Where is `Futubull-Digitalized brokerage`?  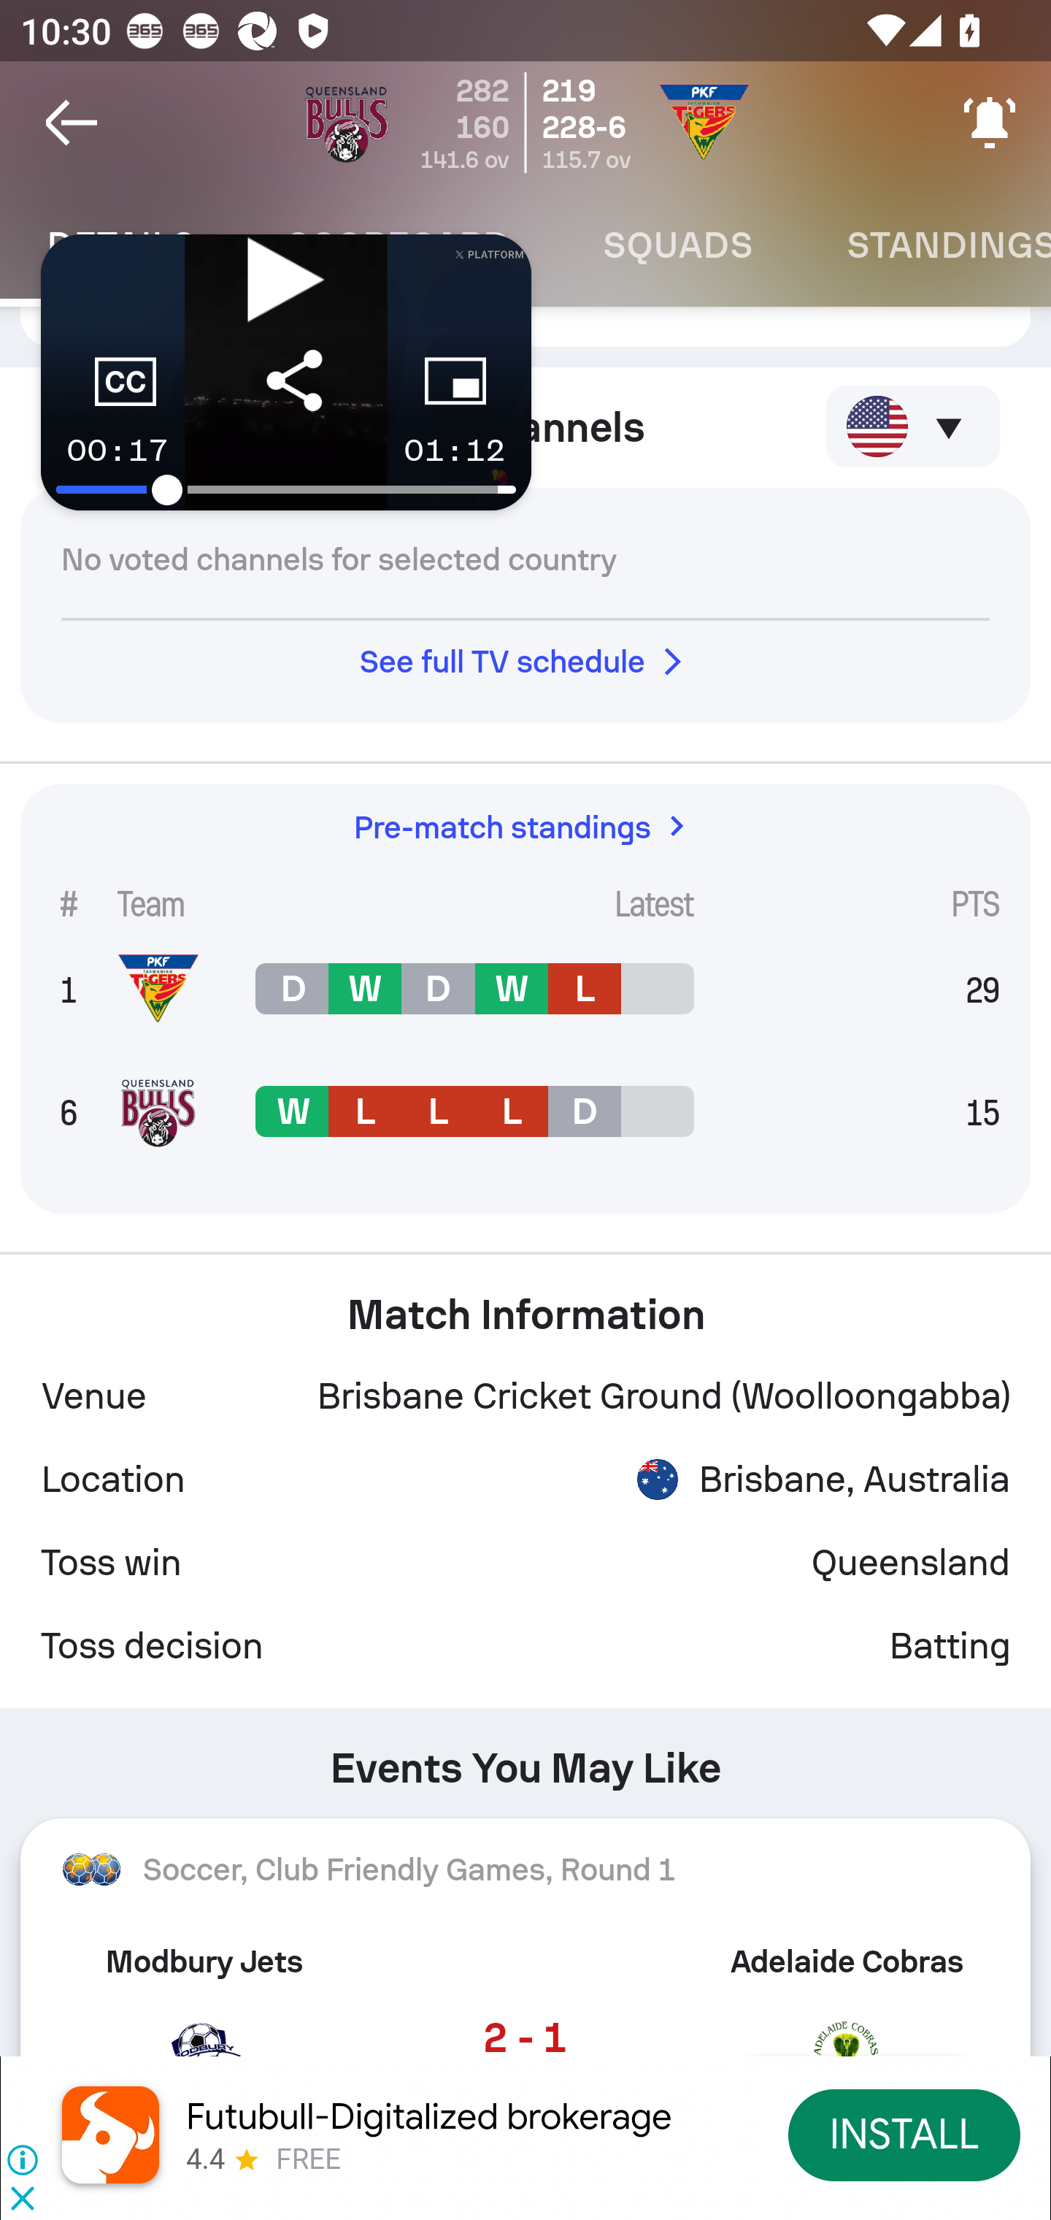
Futubull-Digitalized brokerage is located at coordinates (428, 2116).